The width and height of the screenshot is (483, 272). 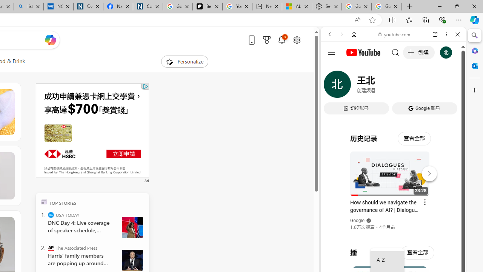 I want to click on Preferences, so click(x=449, y=86).